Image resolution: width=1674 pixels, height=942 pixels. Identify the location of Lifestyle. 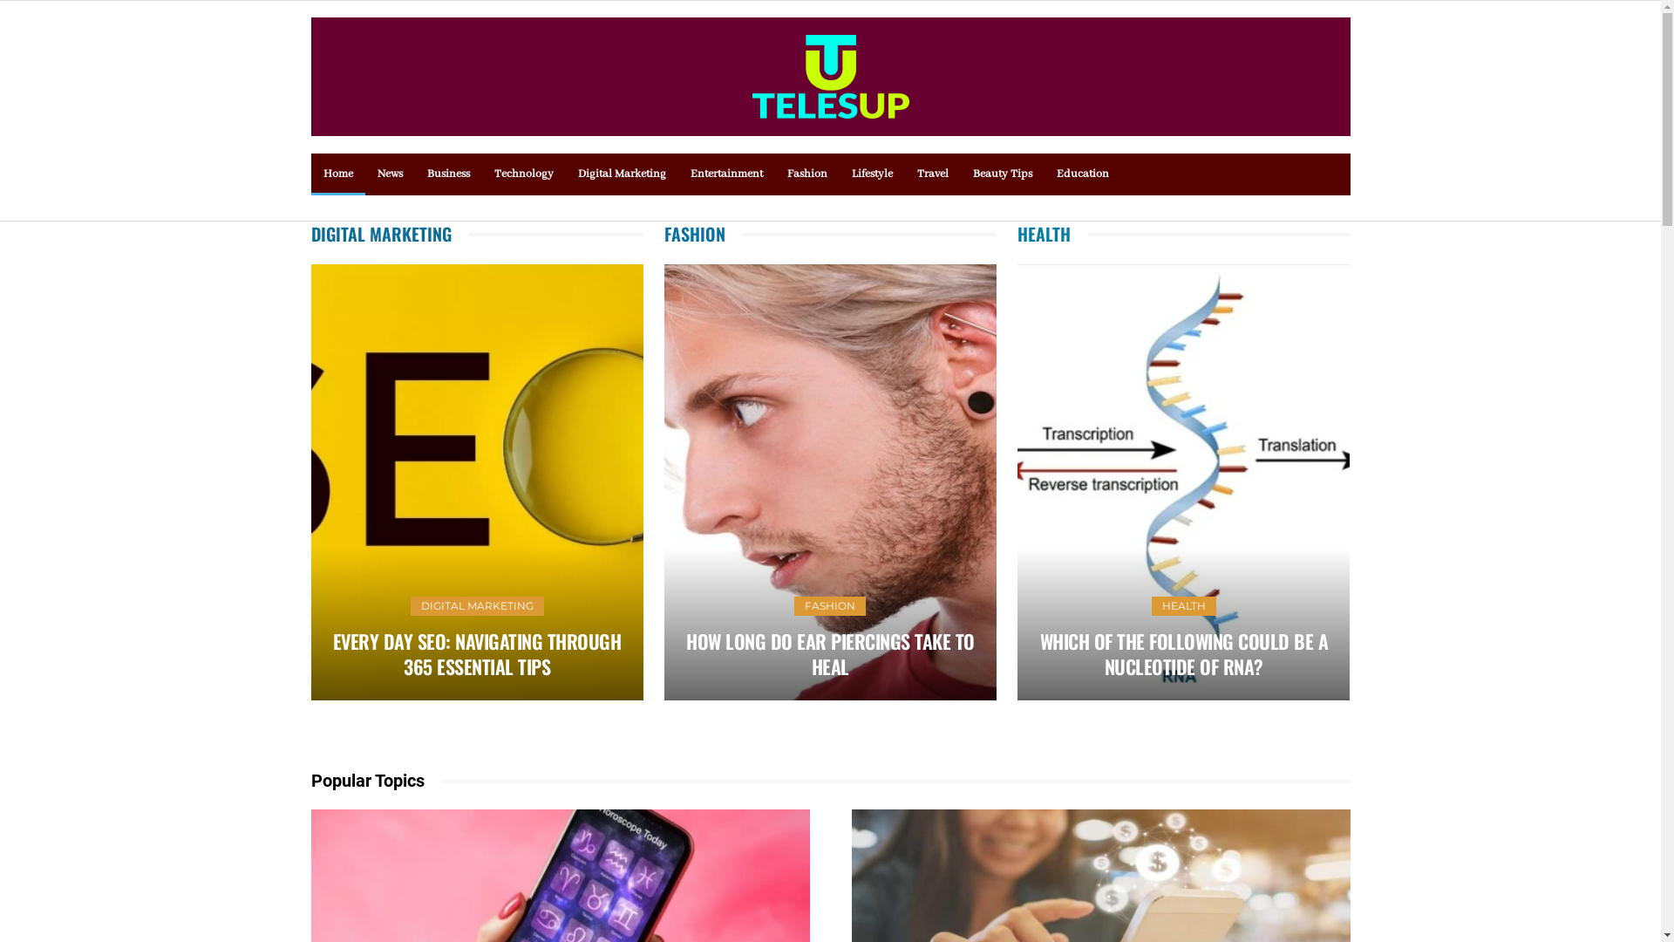
(872, 174).